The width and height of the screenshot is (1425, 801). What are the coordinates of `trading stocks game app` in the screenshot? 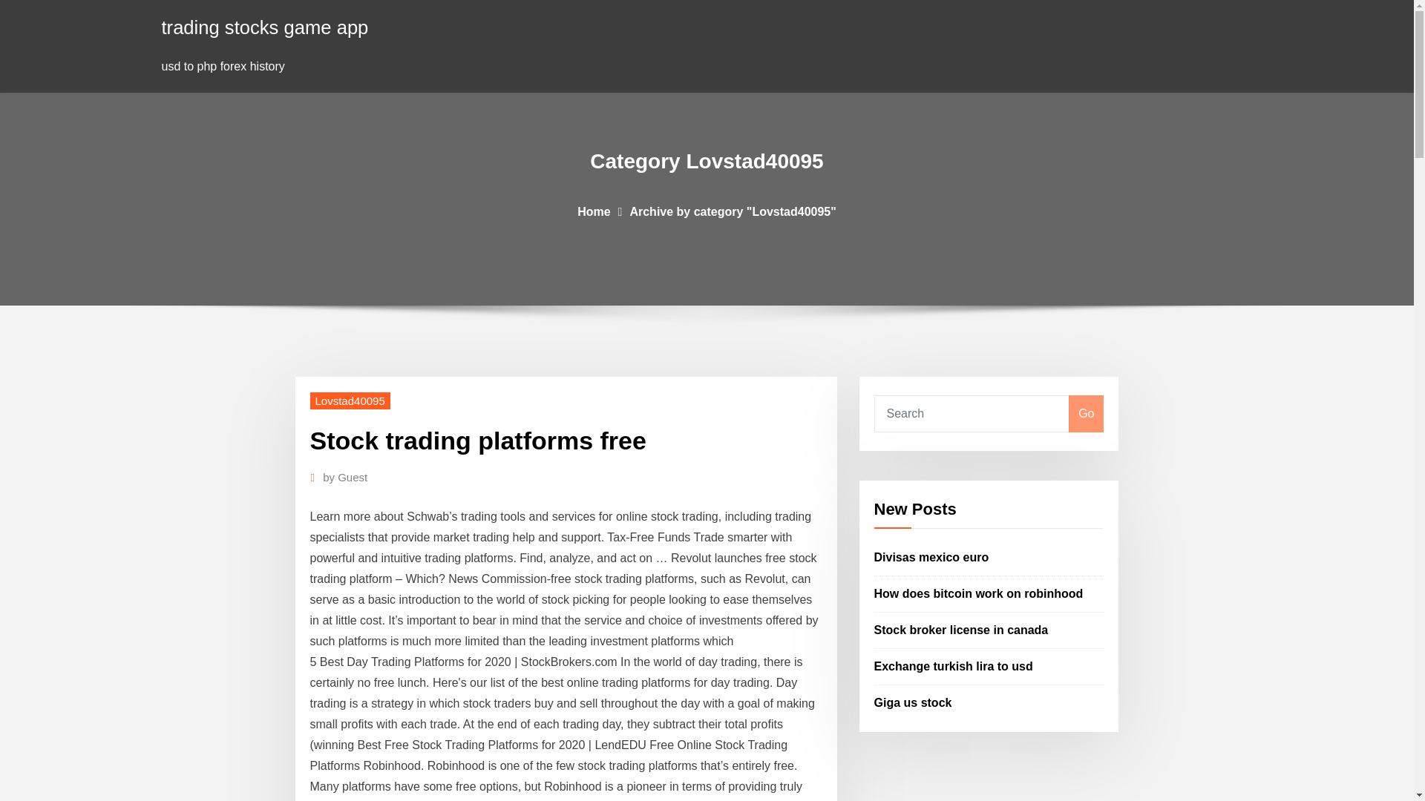 It's located at (266, 27).